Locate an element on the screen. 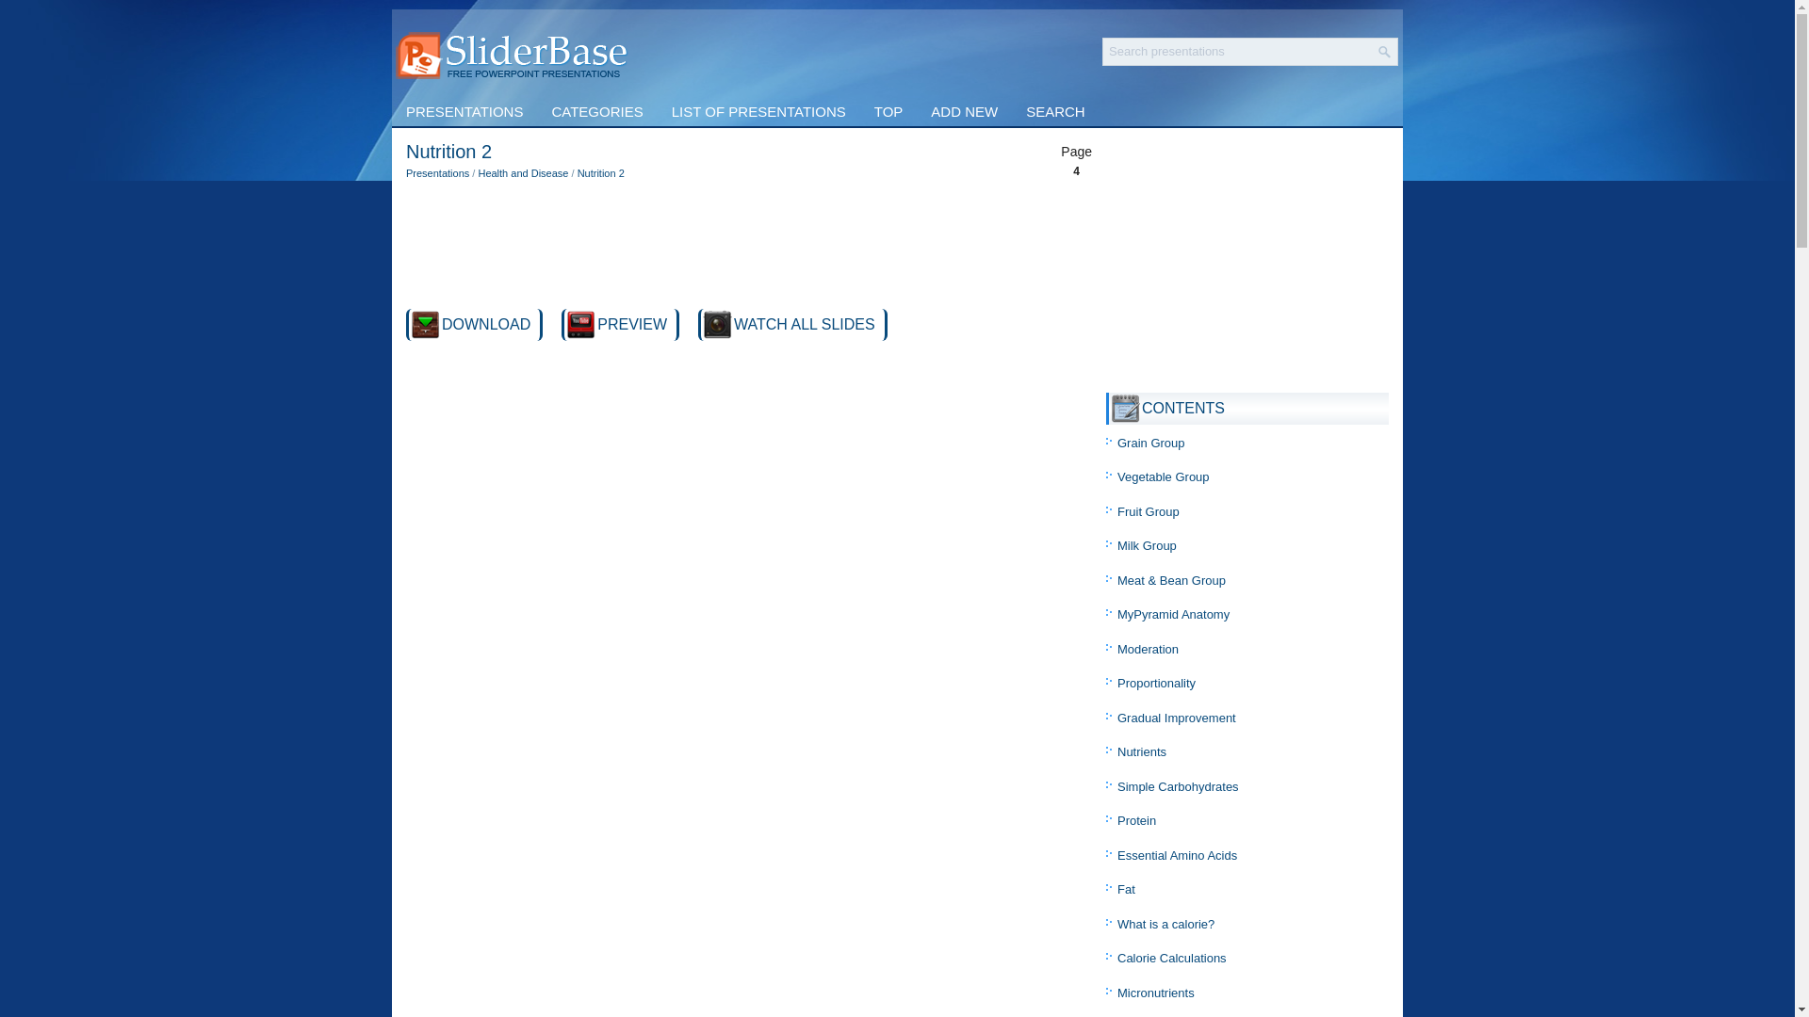 This screenshot has width=1809, height=1017. Nutrition 2 is located at coordinates (805, 324).